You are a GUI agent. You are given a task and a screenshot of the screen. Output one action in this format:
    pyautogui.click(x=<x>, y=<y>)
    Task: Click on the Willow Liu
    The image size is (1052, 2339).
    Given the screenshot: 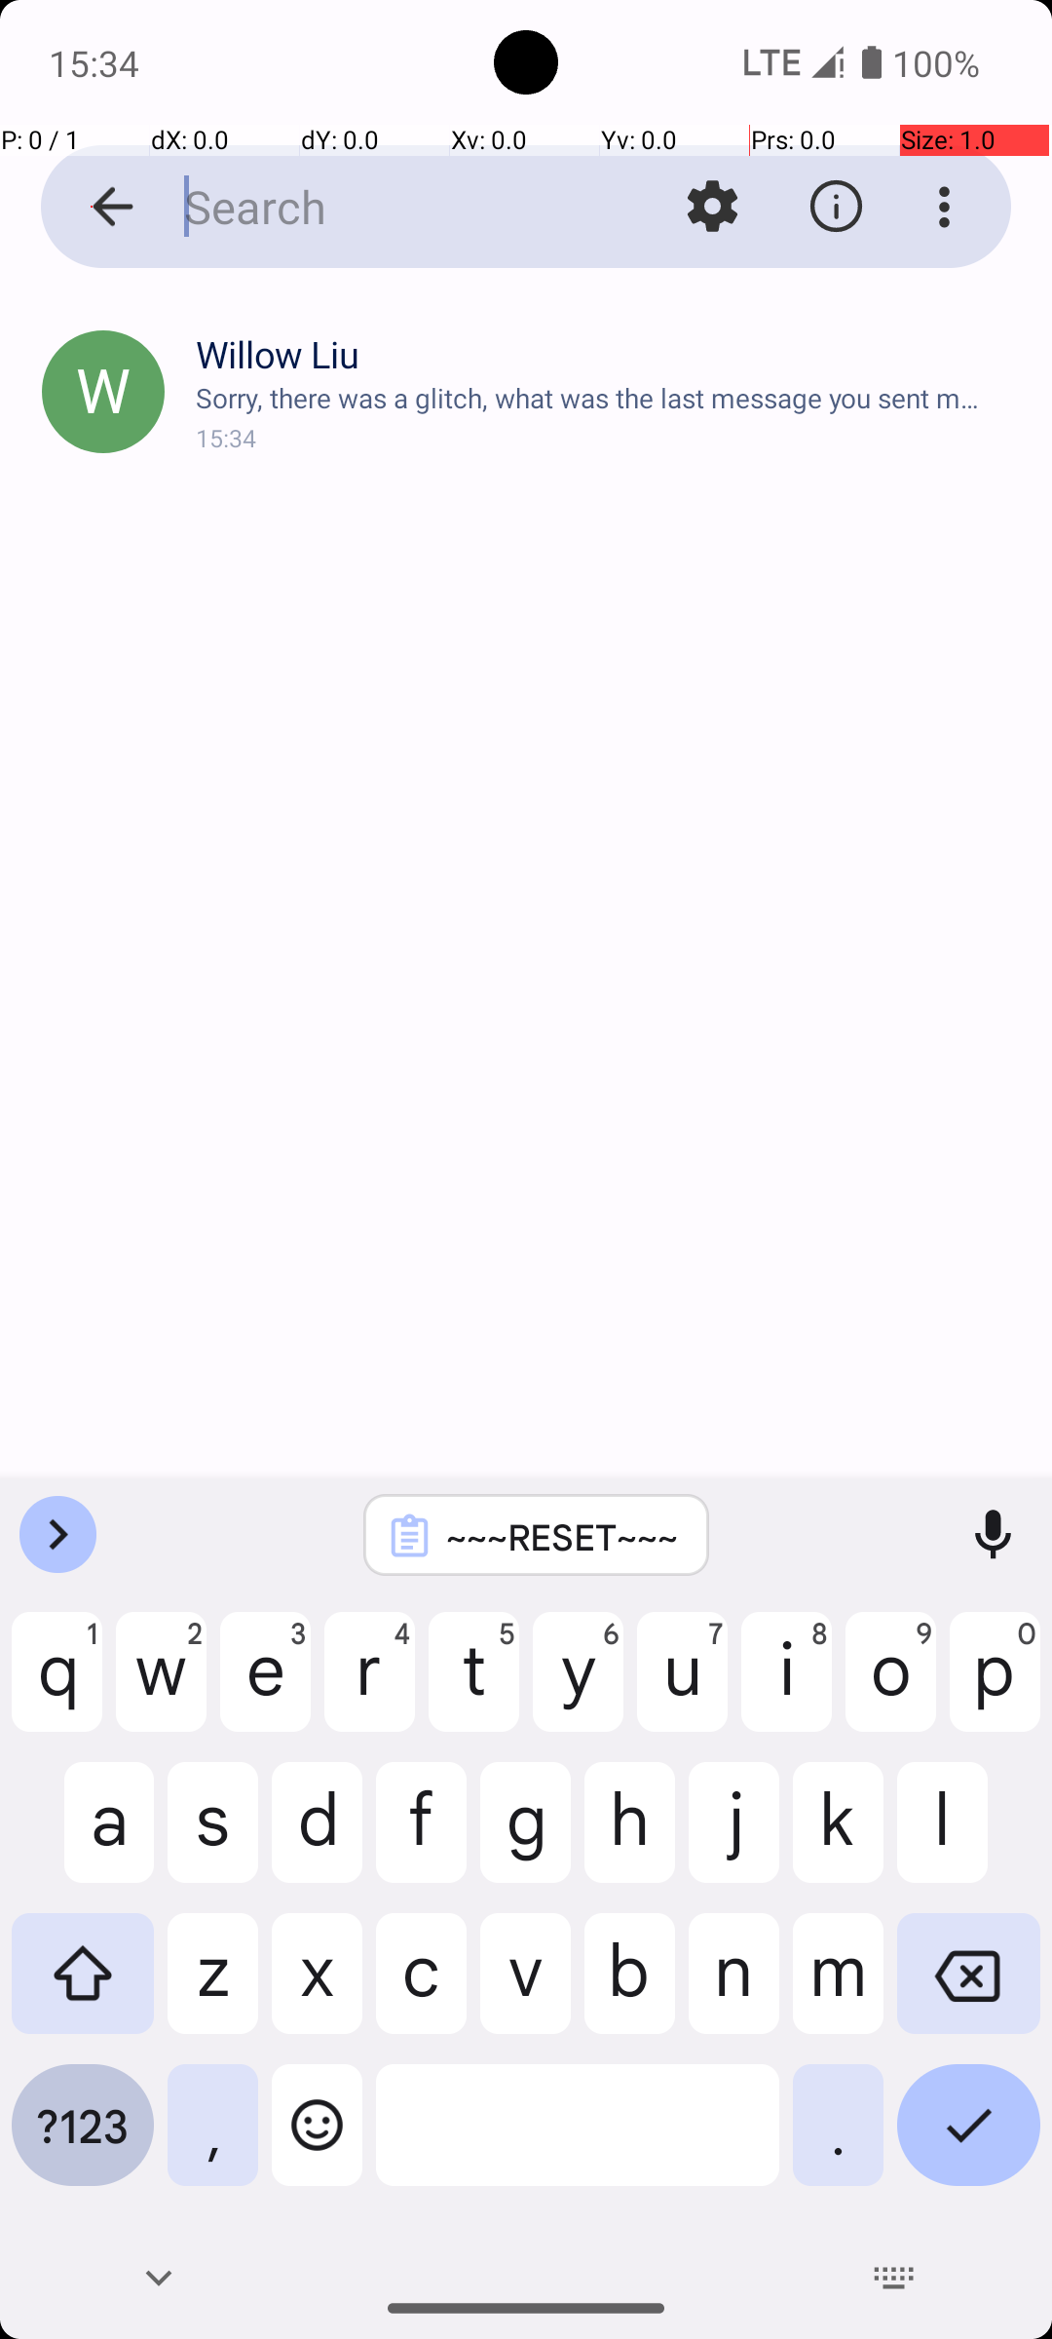 What is the action you would take?
    pyautogui.click(x=608, y=355)
    